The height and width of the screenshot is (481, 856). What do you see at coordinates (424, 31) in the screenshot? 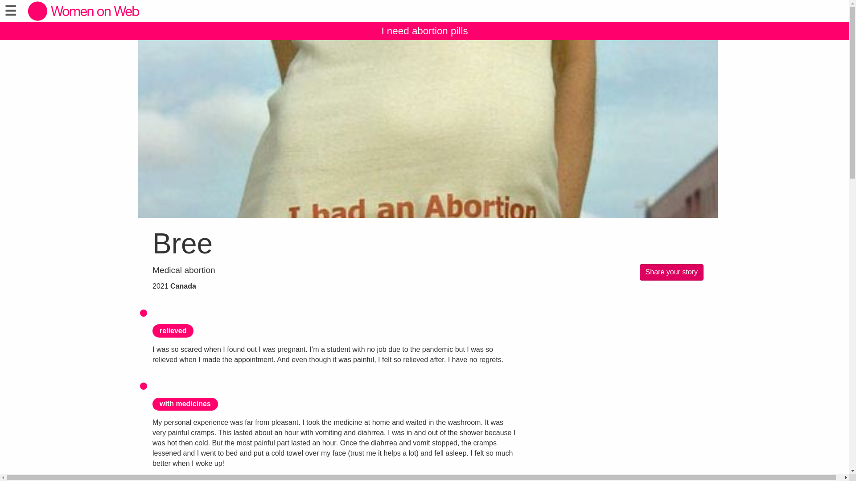
I see `I need abortion pills` at bounding box center [424, 31].